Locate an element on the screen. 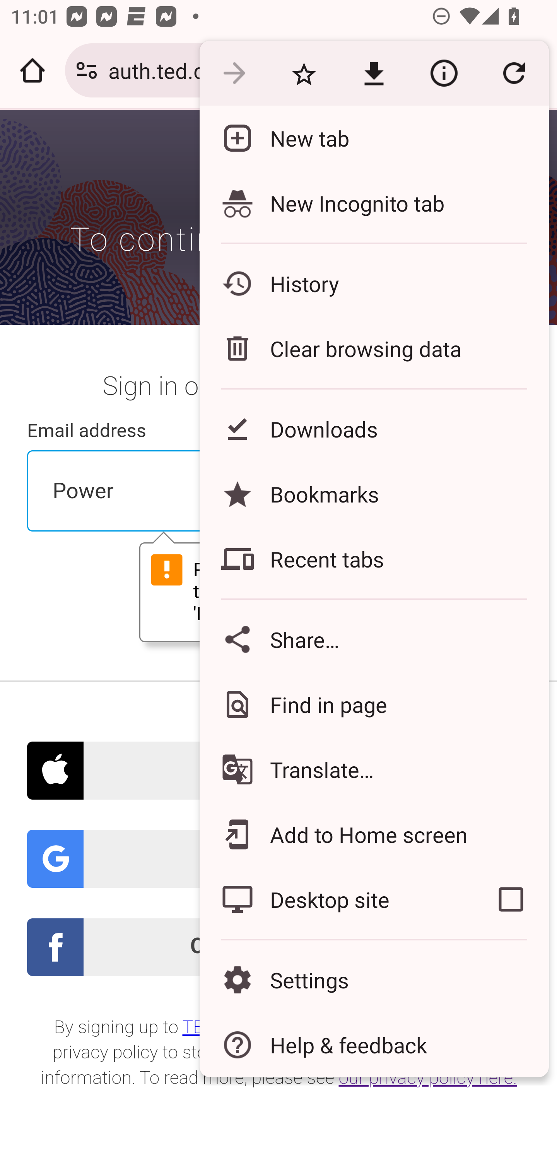 This screenshot has height=1176, width=557. New Incognito tab is located at coordinates (374, 203).